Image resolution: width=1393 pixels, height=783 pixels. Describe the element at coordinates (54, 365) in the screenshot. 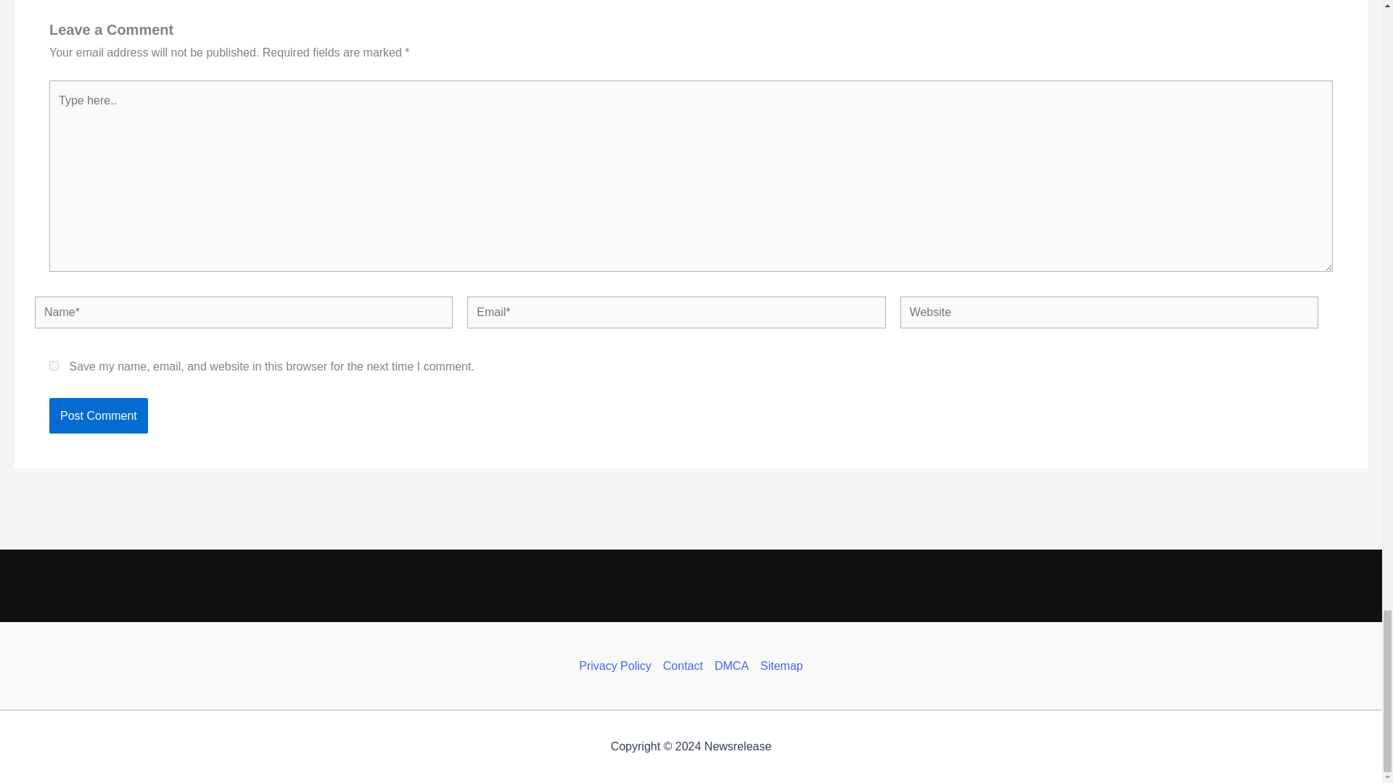

I see `yes` at that location.